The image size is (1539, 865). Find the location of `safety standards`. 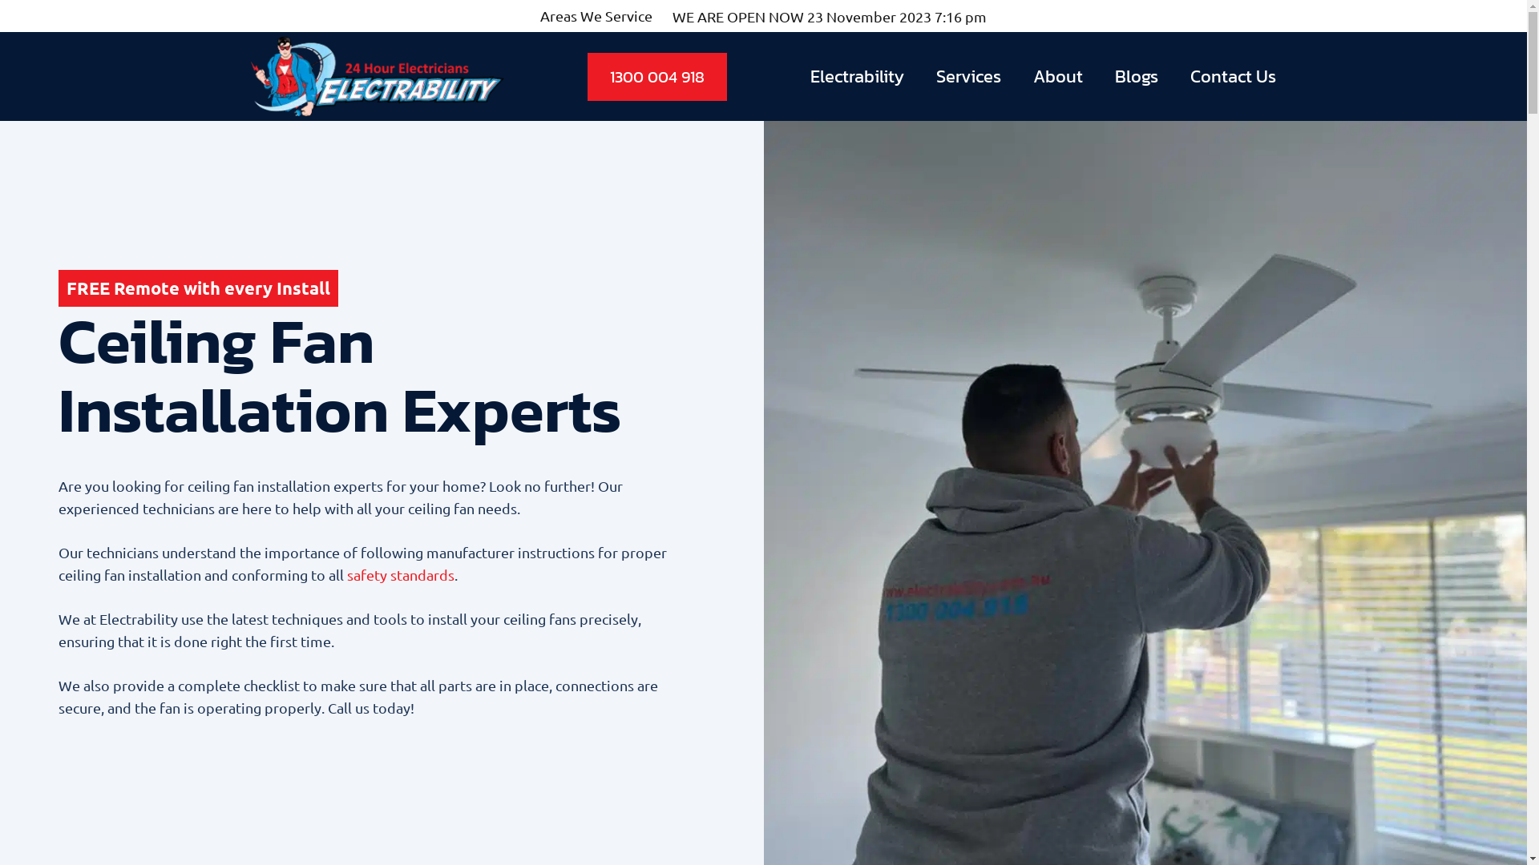

safety standards is located at coordinates (400, 575).